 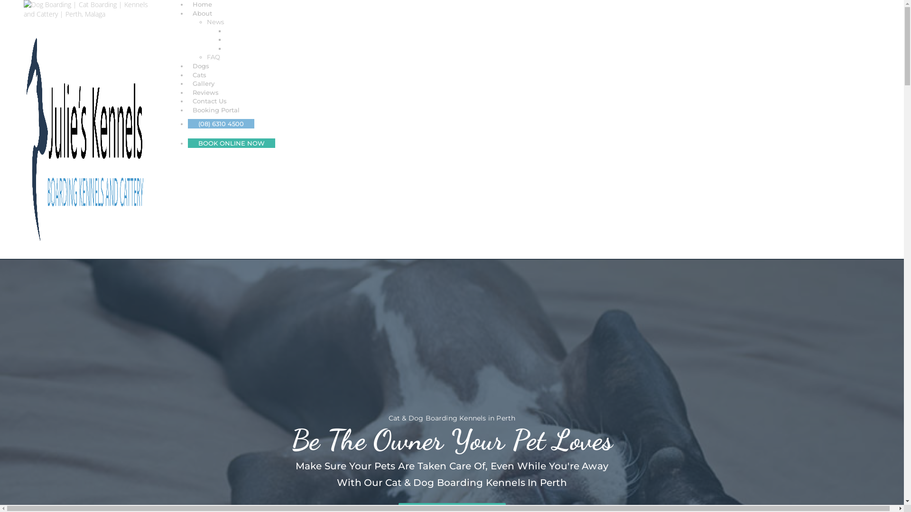 What do you see at coordinates (199, 75) in the screenshot?
I see `Cats` at bounding box center [199, 75].